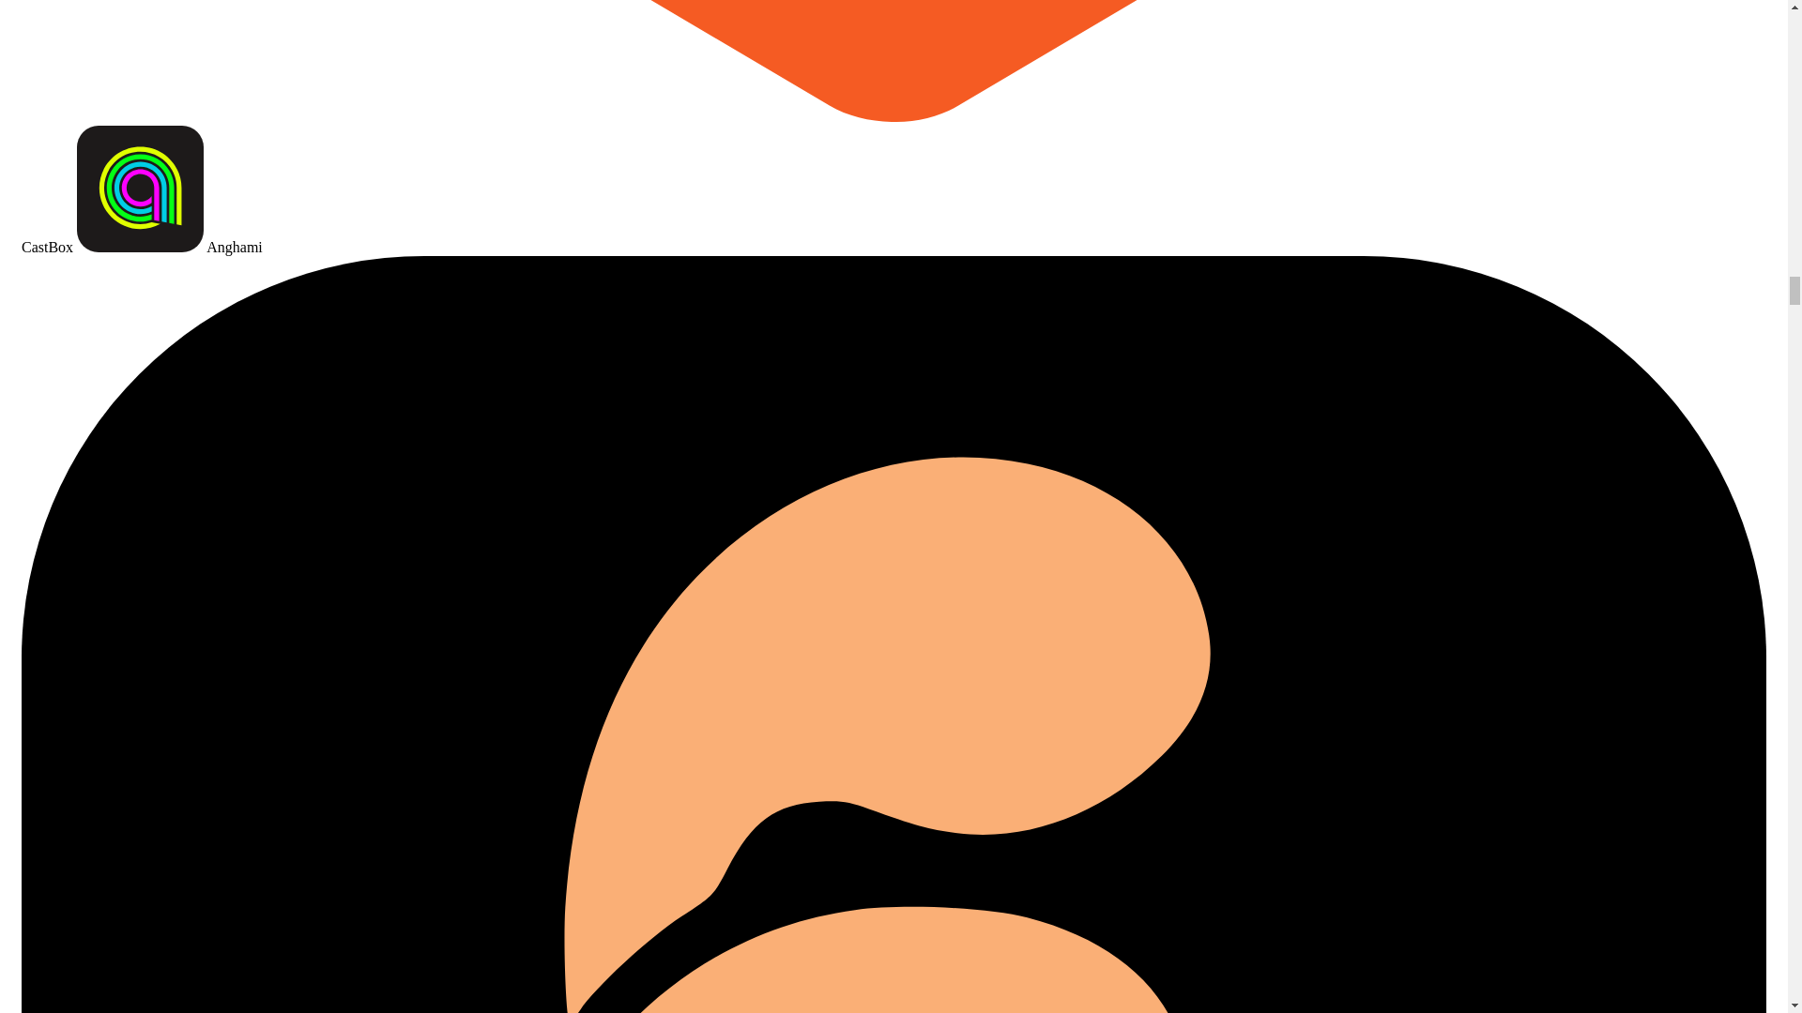 Image resolution: width=1802 pixels, height=1013 pixels. I want to click on Anghami Anghami, so click(170, 247).